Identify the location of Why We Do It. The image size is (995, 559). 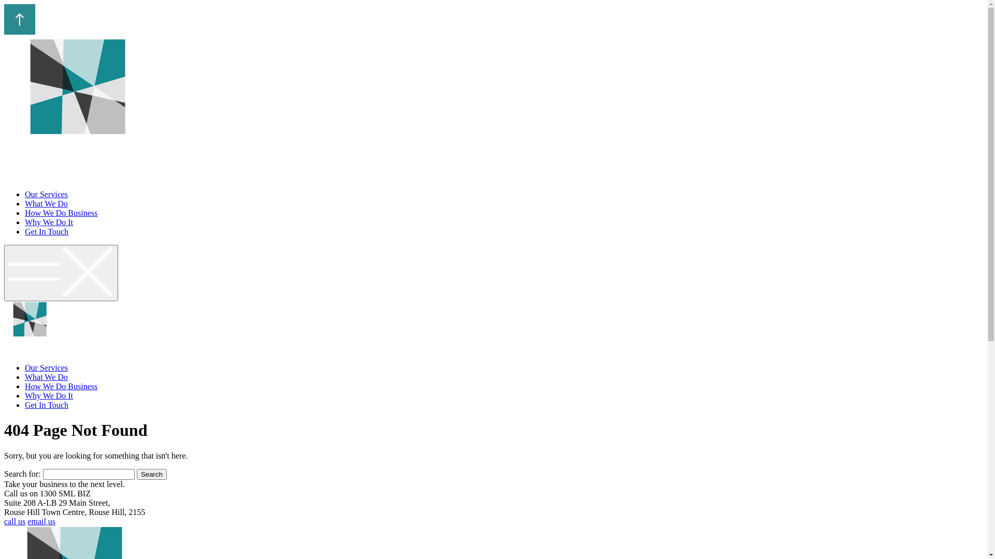
(49, 395).